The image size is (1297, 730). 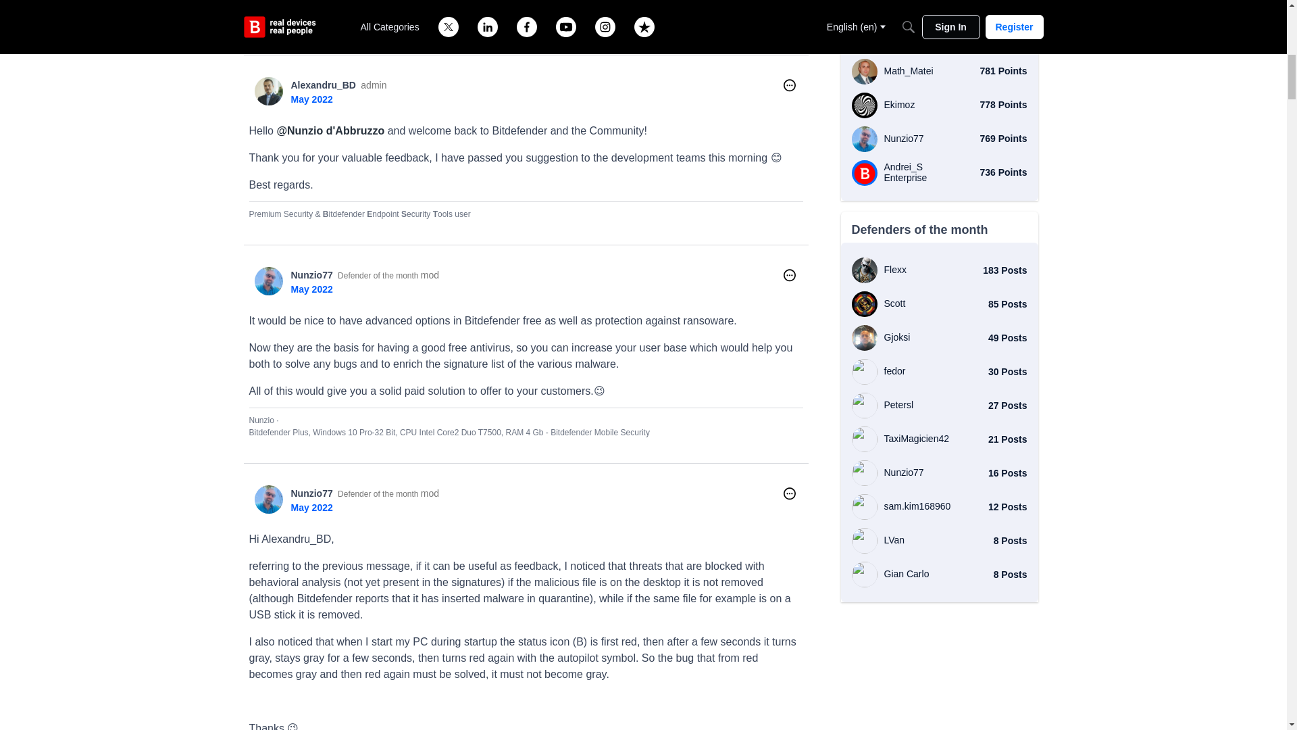 What do you see at coordinates (311, 99) in the screenshot?
I see `May 9, 2022 2:08PM` at bounding box center [311, 99].